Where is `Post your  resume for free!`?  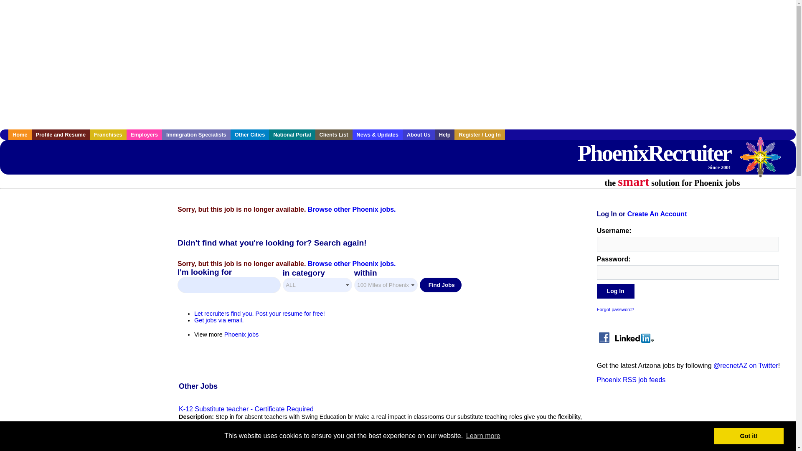 Post your  resume for free! is located at coordinates (259, 314).